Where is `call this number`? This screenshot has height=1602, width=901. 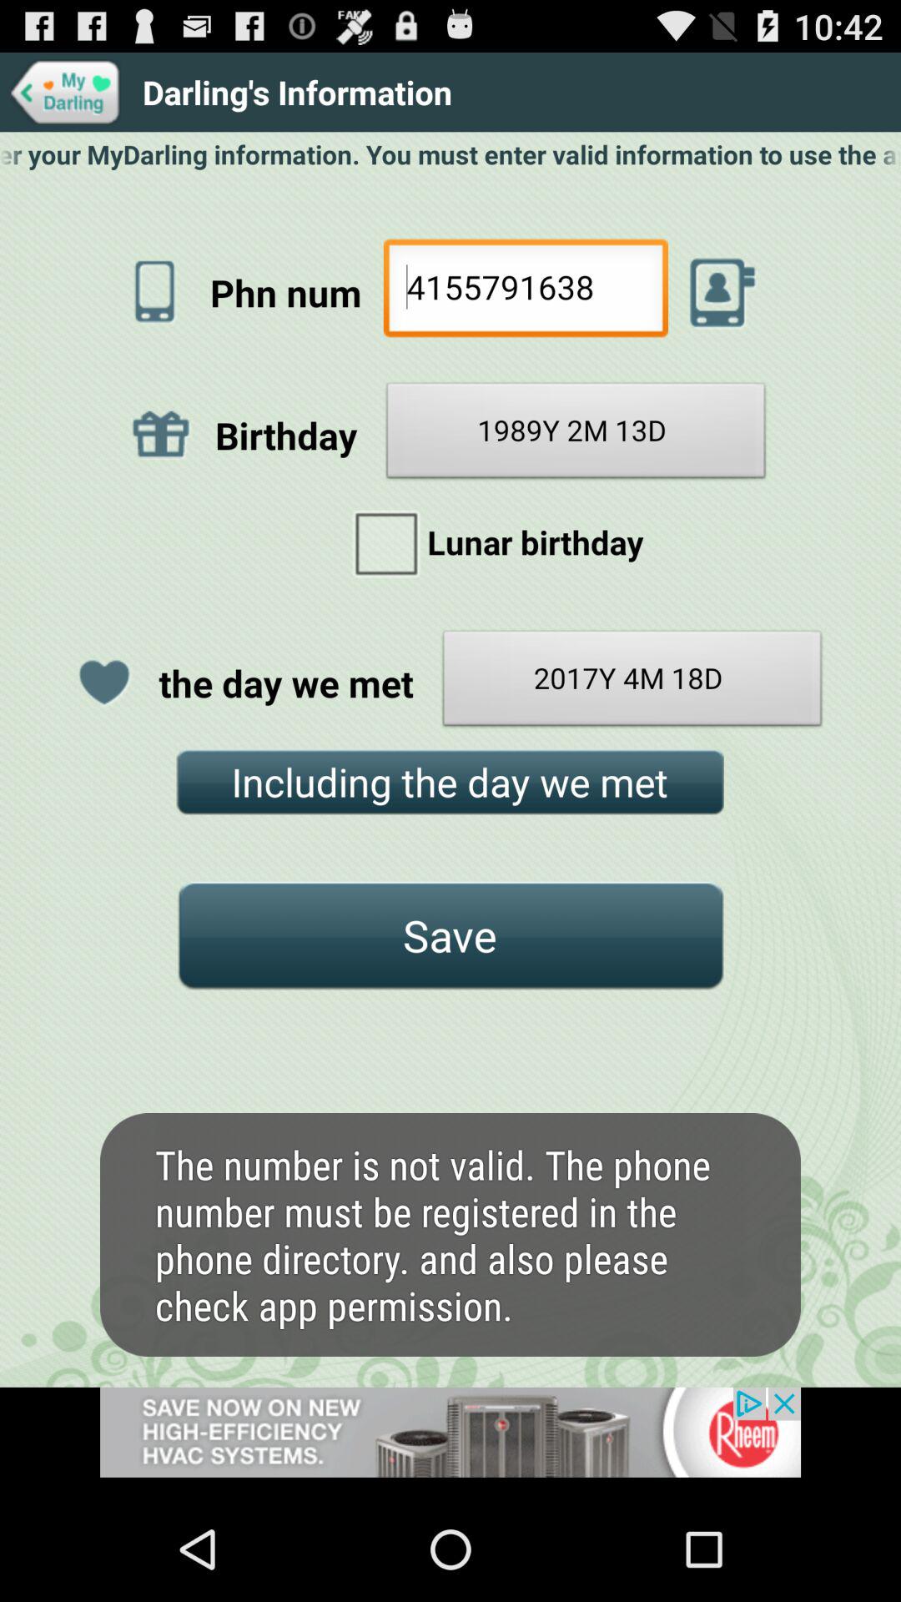
call this number is located at coordinates (722, 292).